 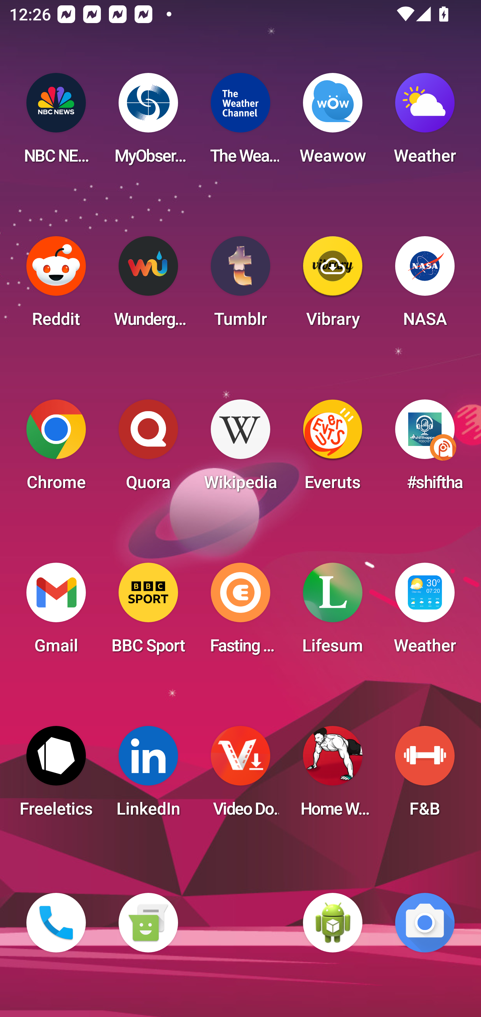 What do you see at coordinates (56, 122) in the screenshot?
I see `NBC NEWS` at bounding box center [56, 122].